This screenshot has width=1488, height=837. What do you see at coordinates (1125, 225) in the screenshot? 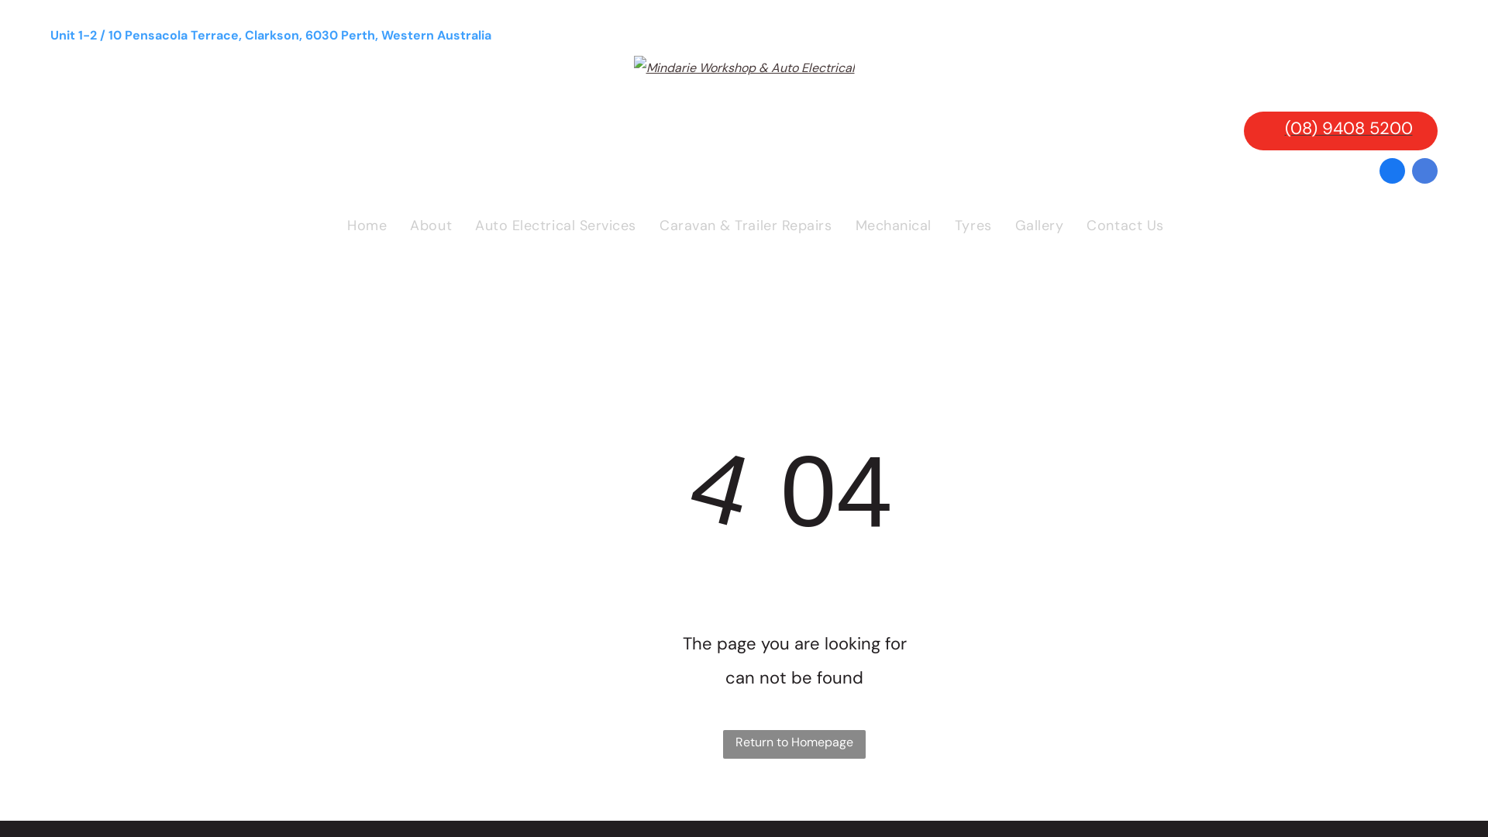
I see `Contact Us` at bounding box center [1125, 225].